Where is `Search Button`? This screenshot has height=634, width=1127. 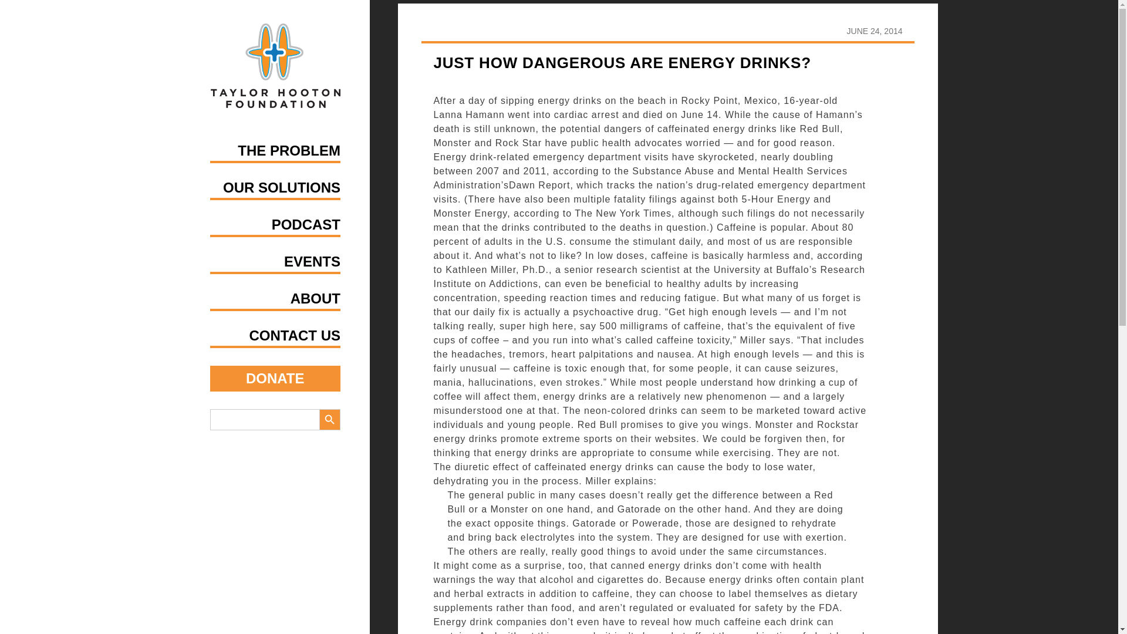
Search Button is located at coordinates (329, 419).